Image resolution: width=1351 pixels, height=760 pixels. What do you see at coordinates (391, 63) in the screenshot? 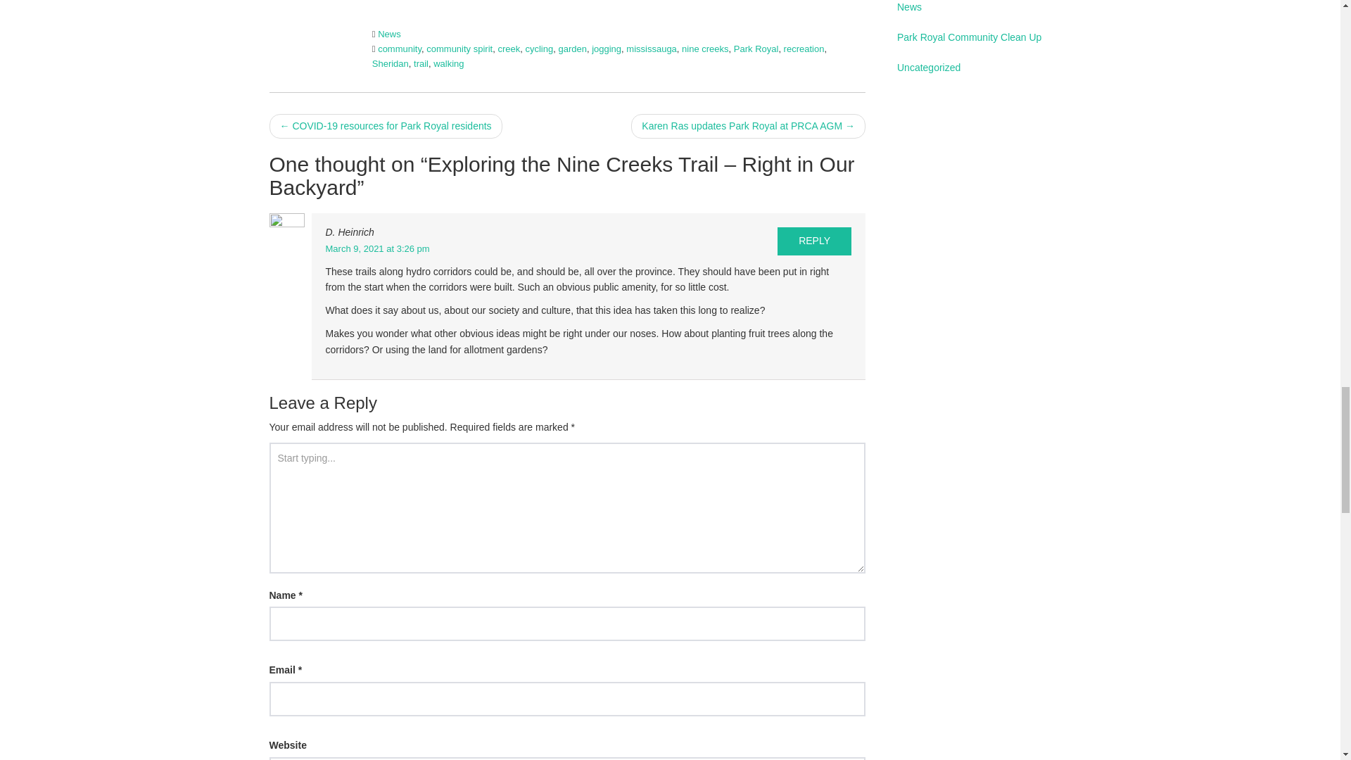
I see `Sheridan` at bounding box center [391, 63].